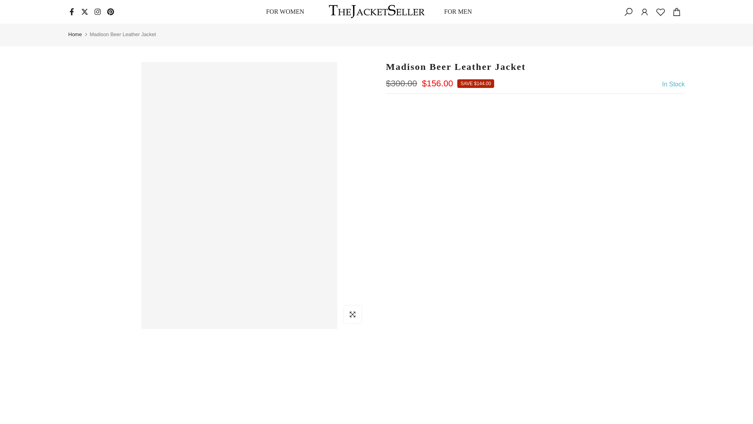  What do you see at coordinates (75, 35) in the screenshot?
I see `Home` at bounding box center [75, 35].